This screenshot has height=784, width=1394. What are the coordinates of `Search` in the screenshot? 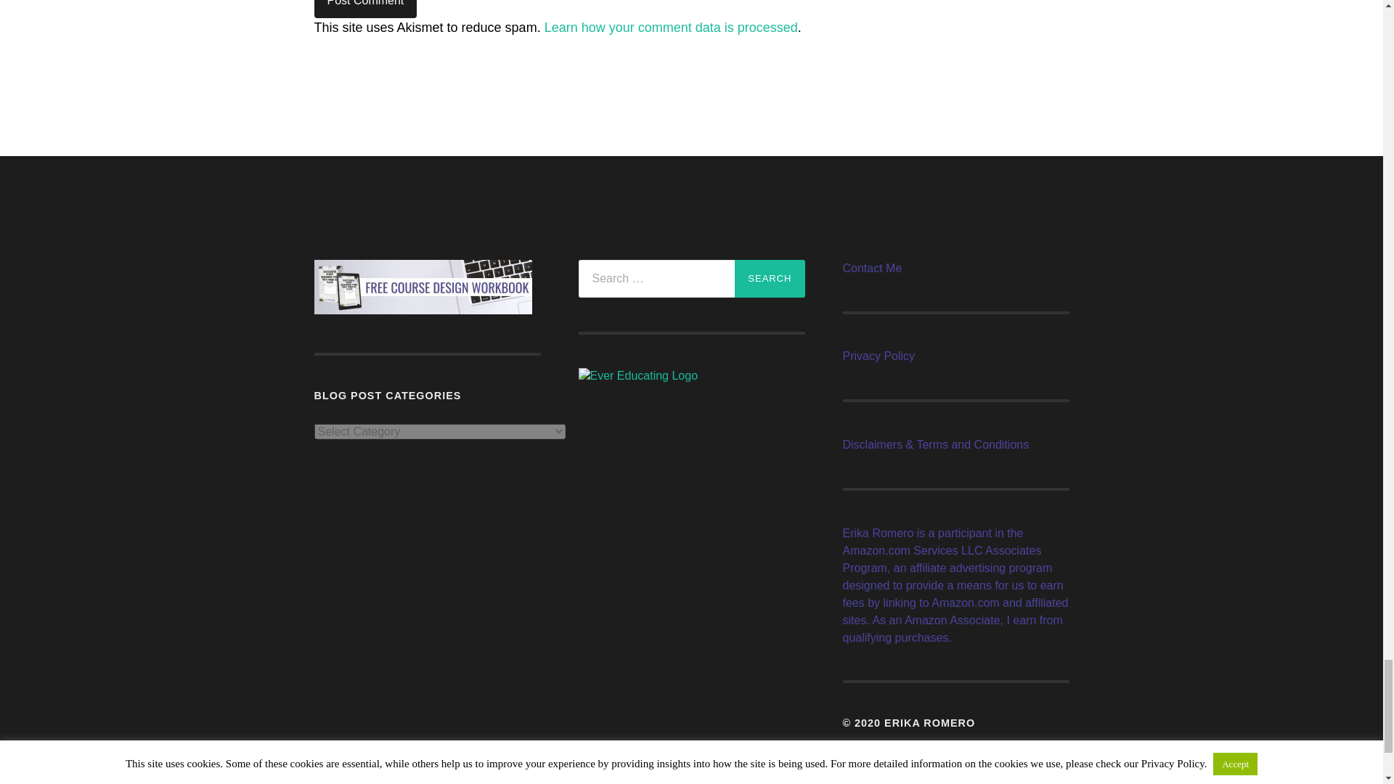 It's located at (769, 279).